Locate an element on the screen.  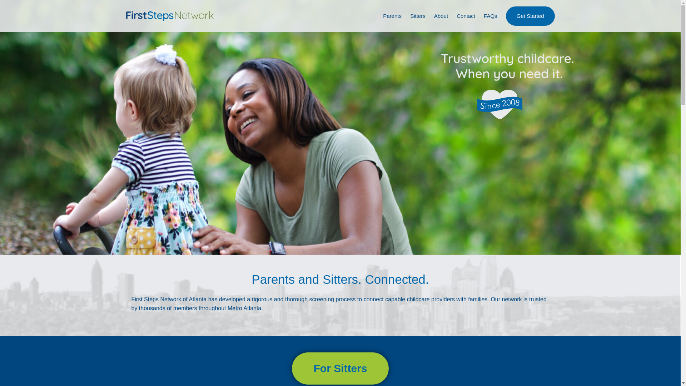
Contact is located at coordinates (466, 16).